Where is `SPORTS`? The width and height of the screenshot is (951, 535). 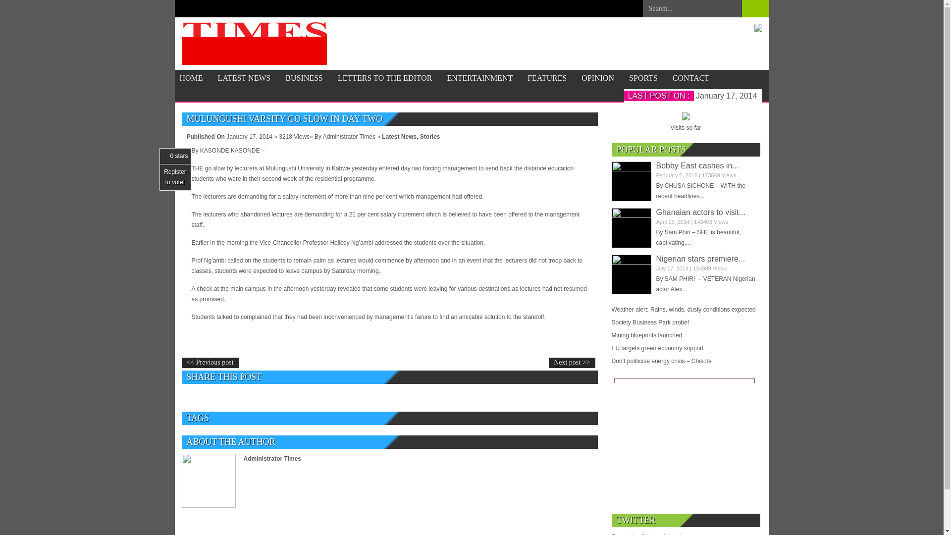
SPORTS is located at coordinates (643, 78).